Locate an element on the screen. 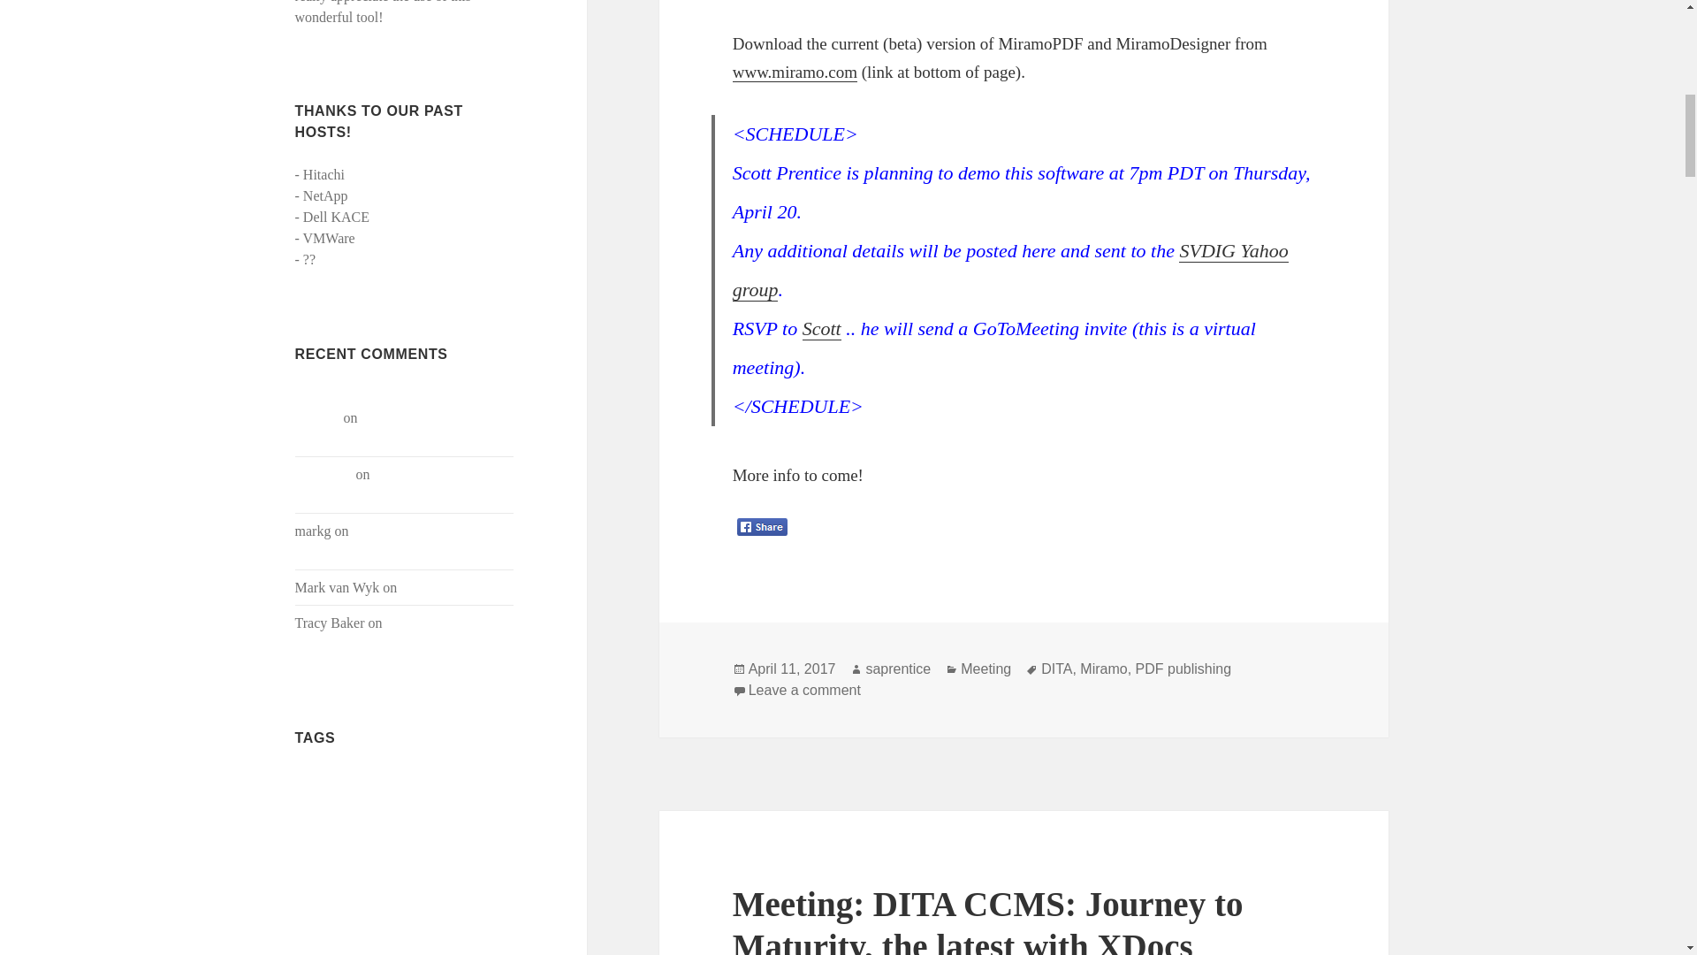 Image resolution: width=1697 pixels, height=955 pixels. Meeting: It Was With You All Along: Adaptive DITA! is located at coordinates (402, 428).